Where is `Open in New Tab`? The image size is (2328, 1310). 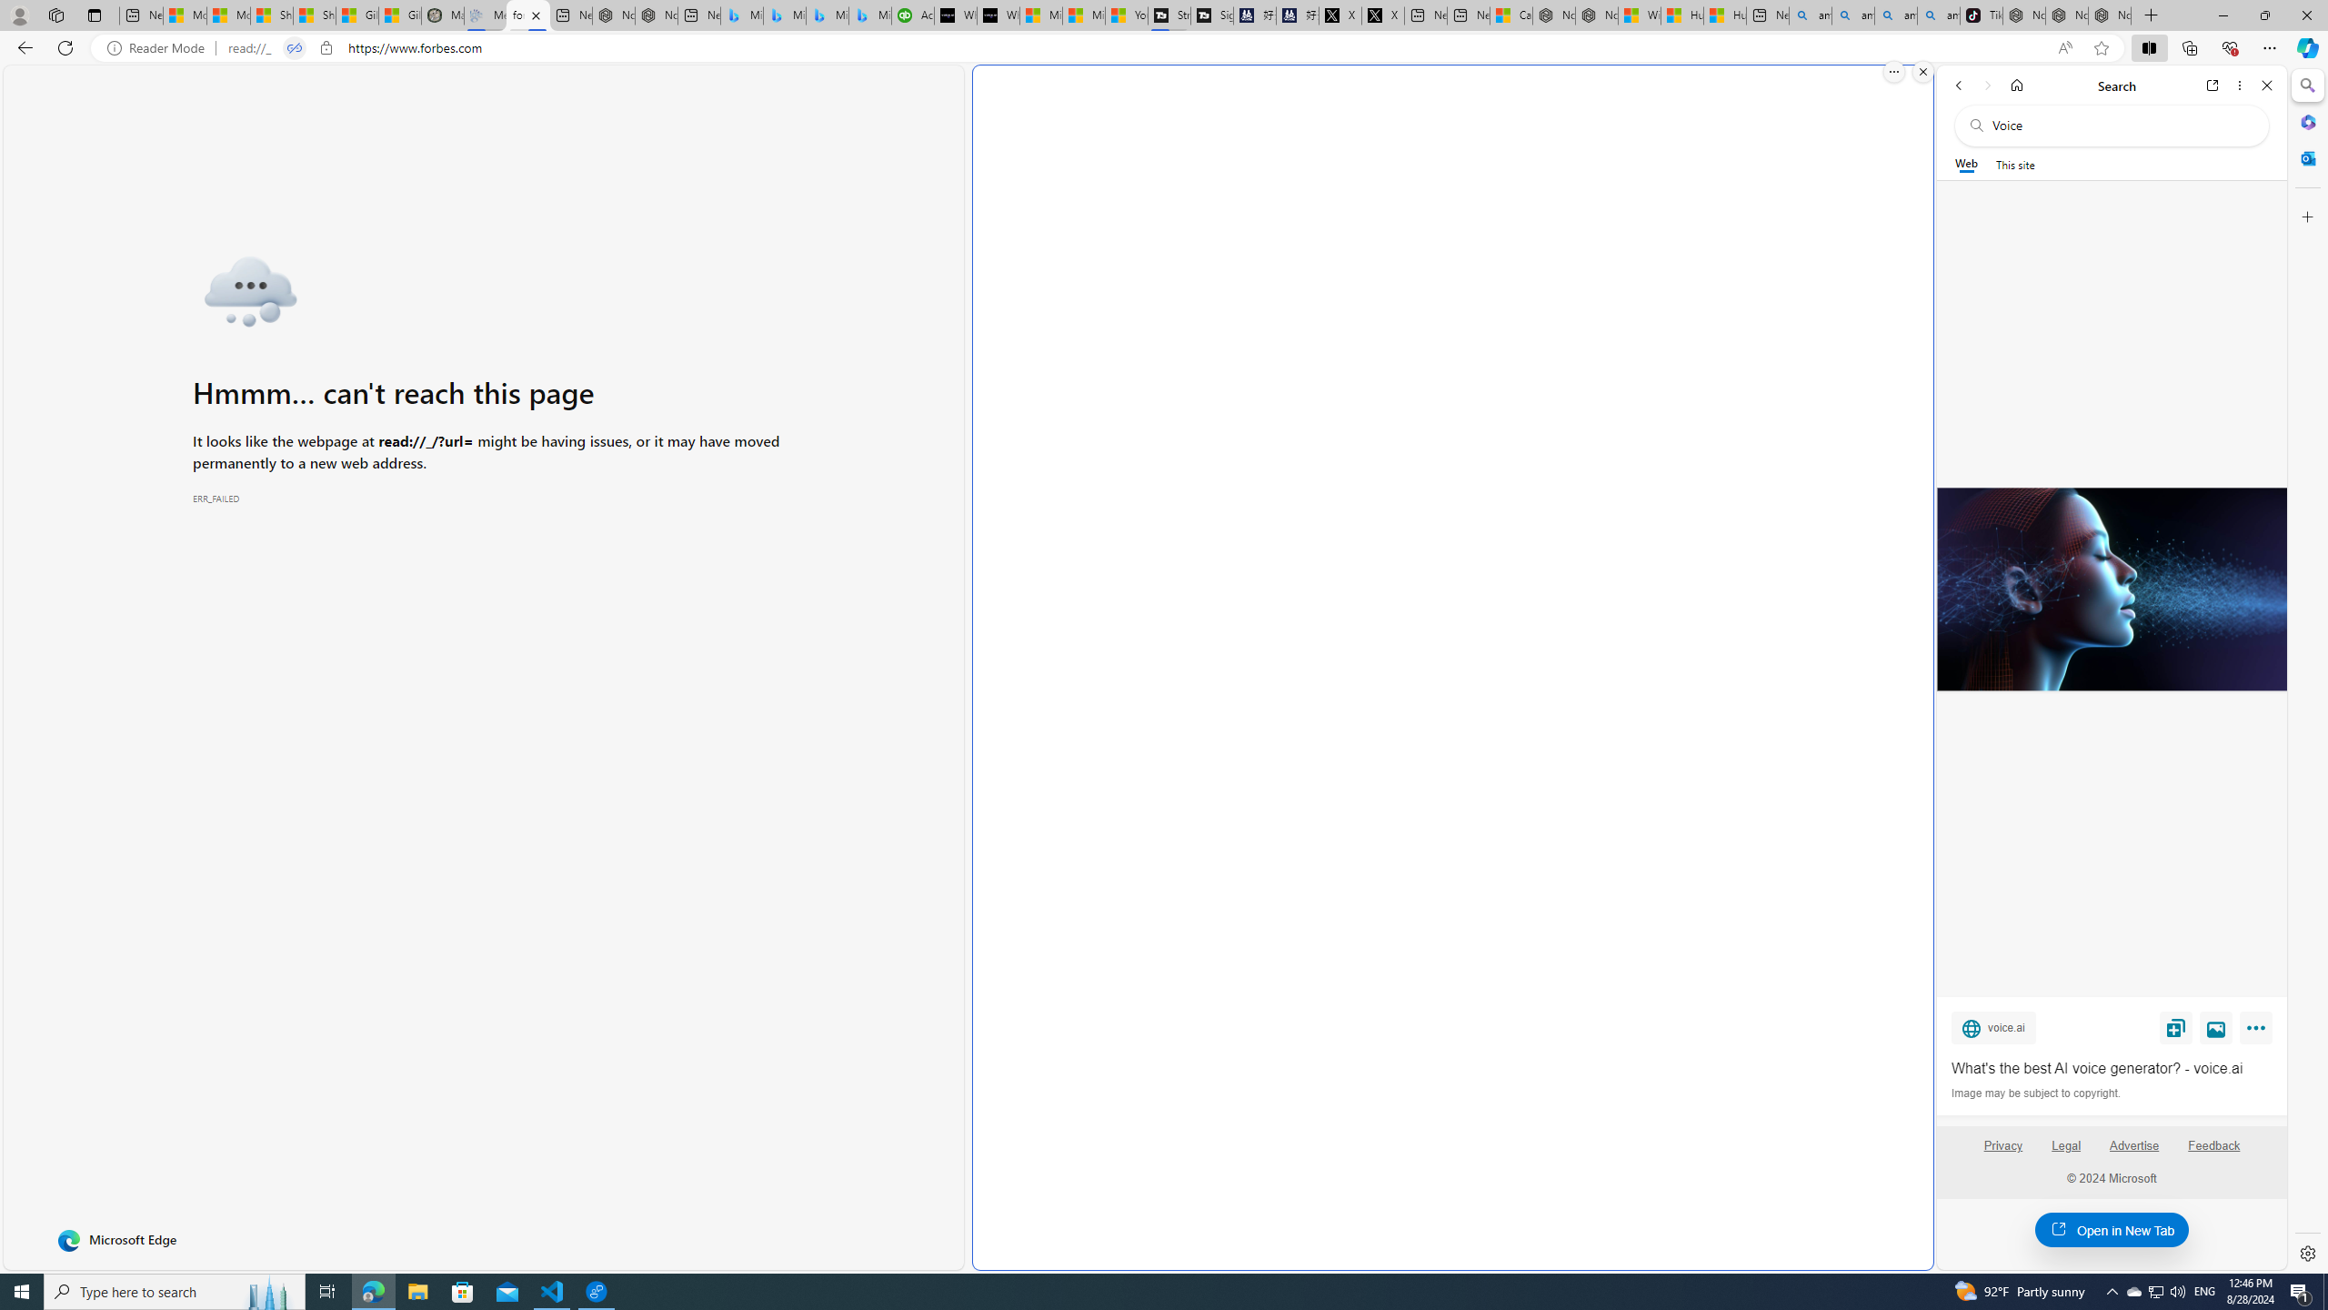 Open in New Tab is located at coordinates (2112, 1230).